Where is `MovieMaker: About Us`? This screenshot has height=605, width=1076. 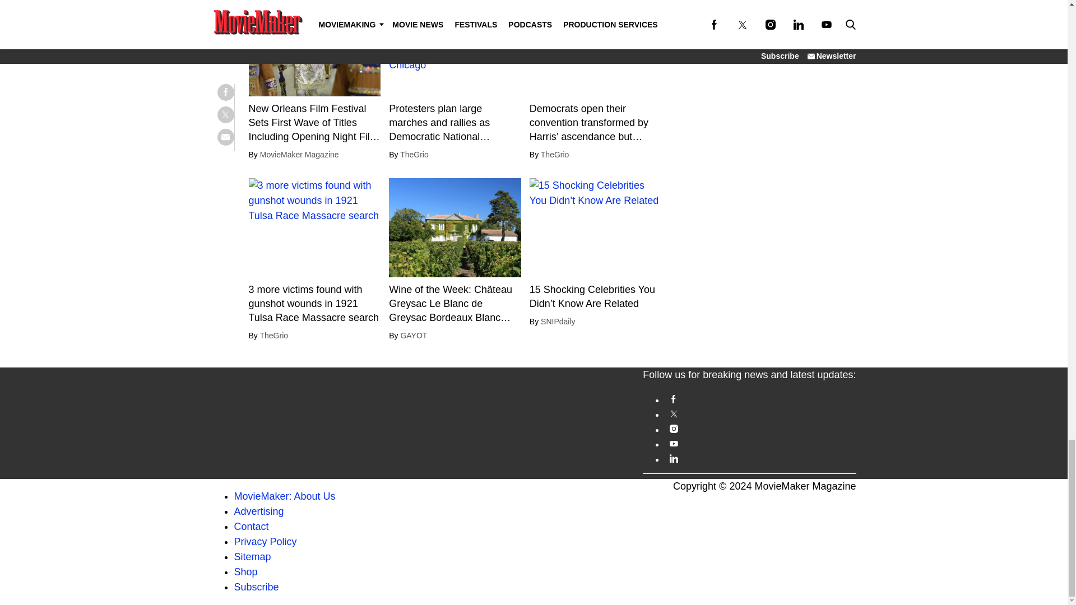 MovieMaker: About Us is located at coordinates (285, 496).